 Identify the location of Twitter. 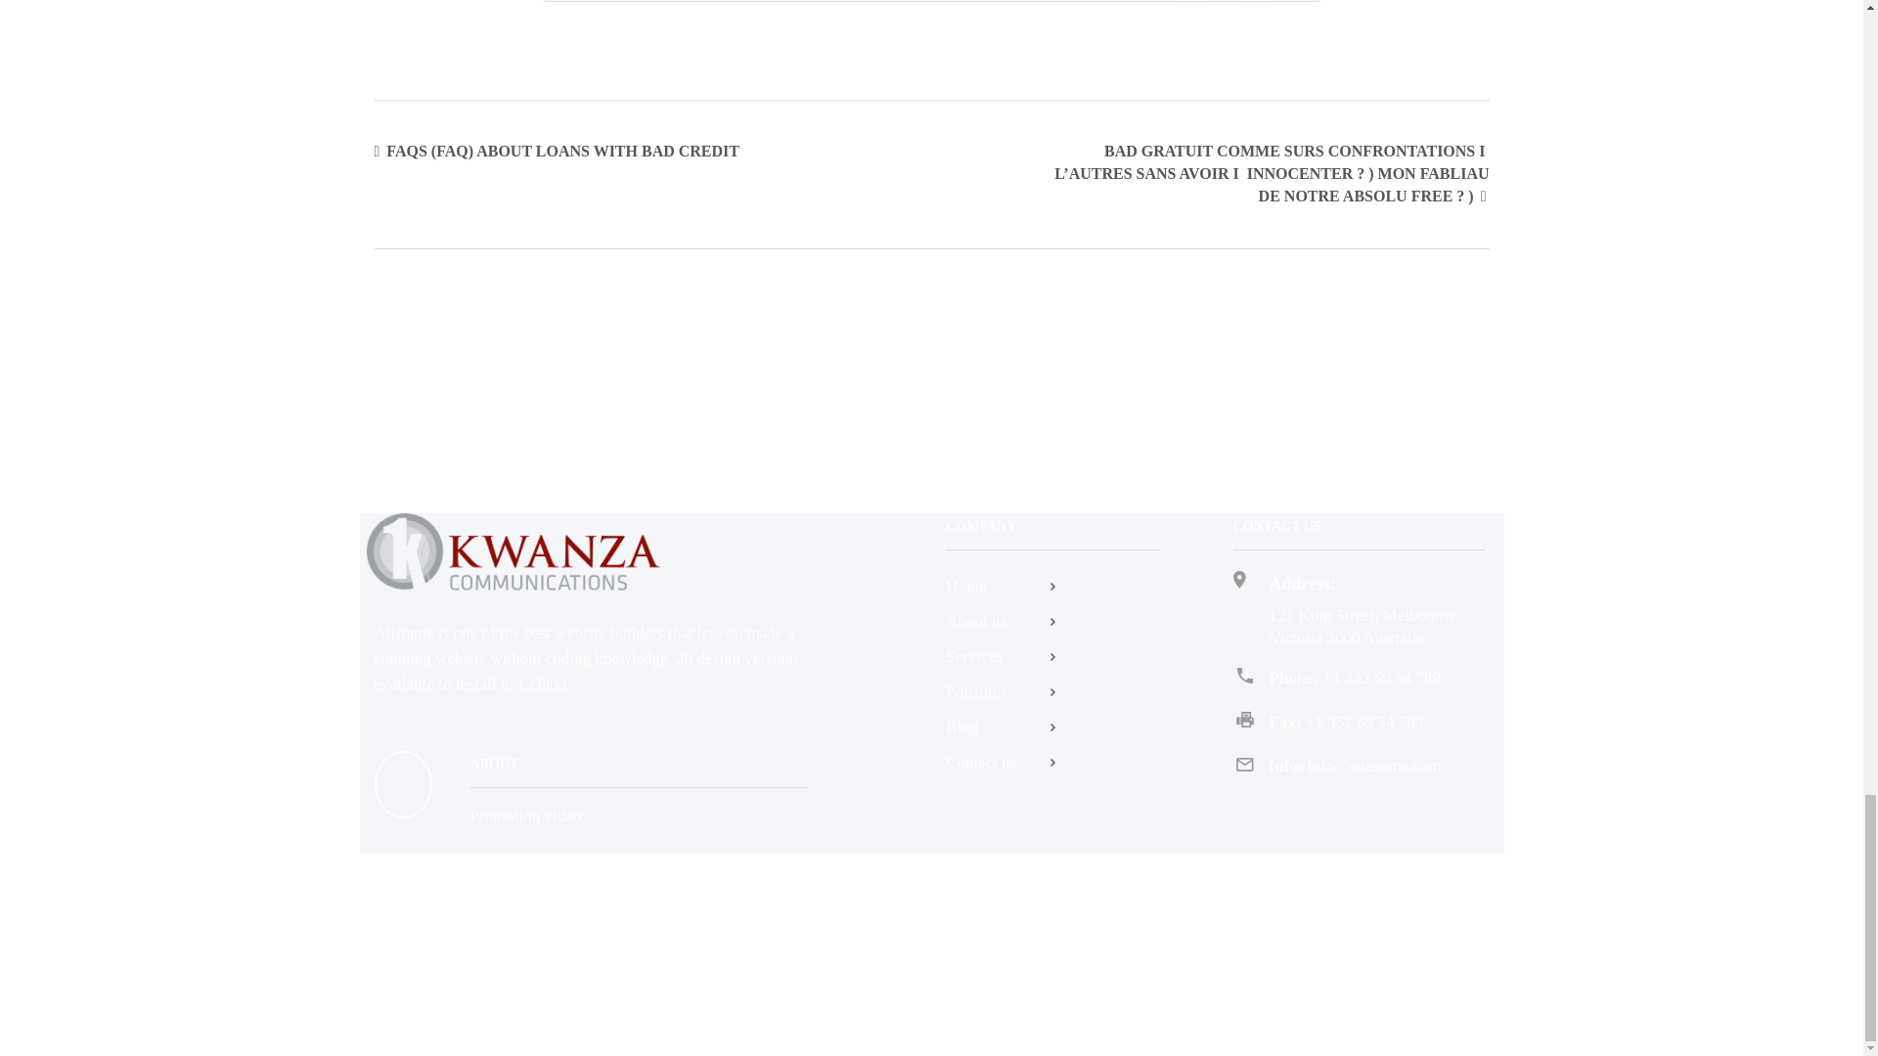
(1464, 945).